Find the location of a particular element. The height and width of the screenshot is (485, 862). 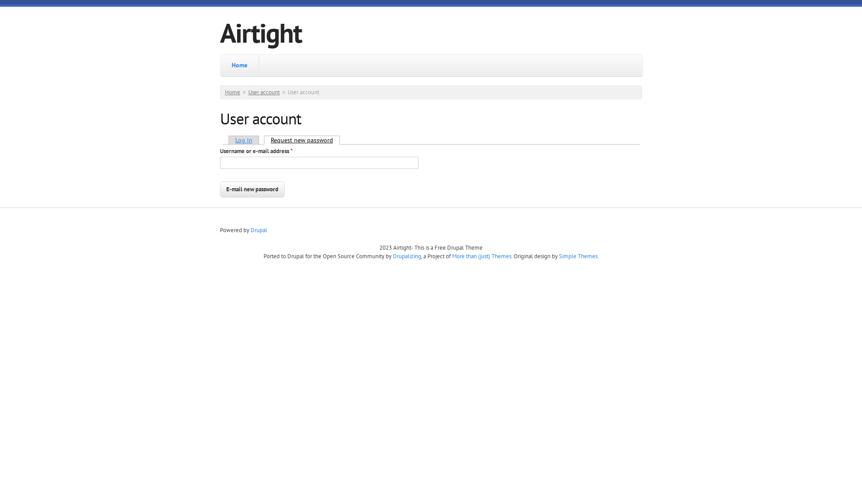

Simple Themes is located at coordinates (578, 256).